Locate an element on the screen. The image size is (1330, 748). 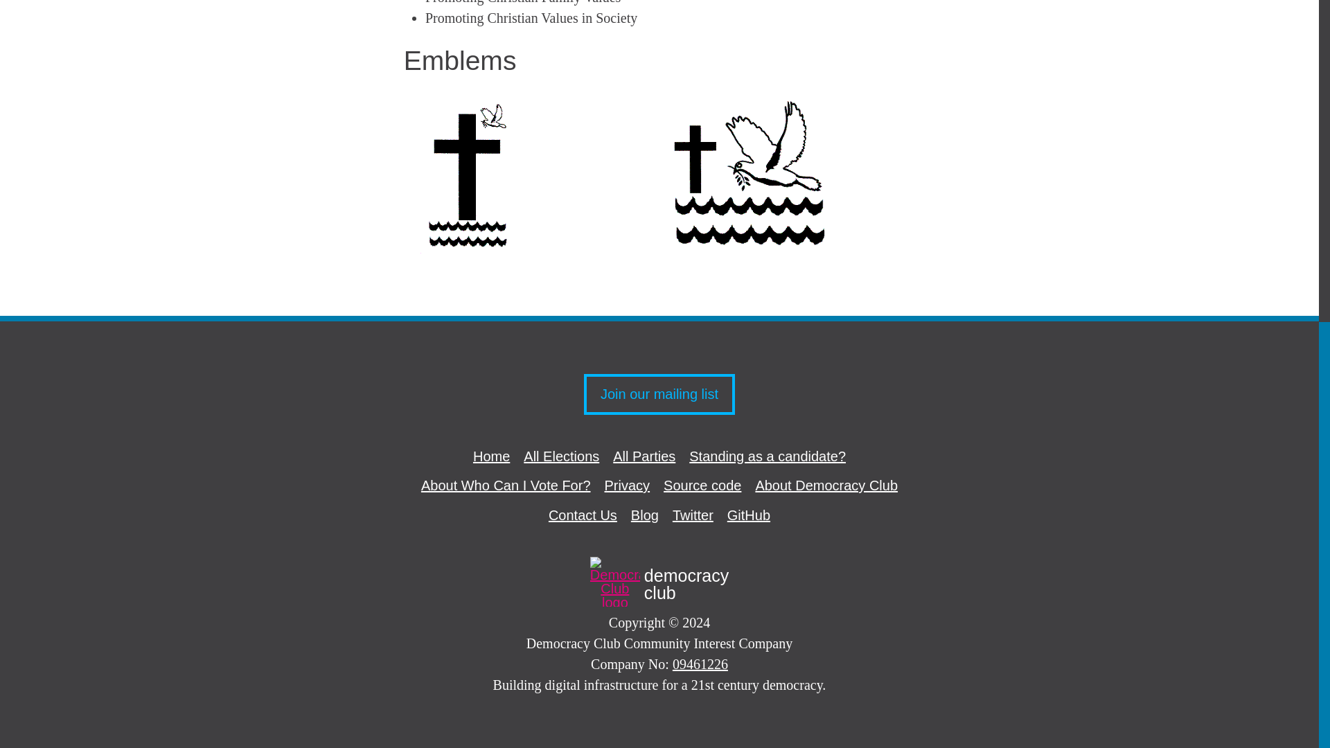
Privacy is located at coordinates (491, 456).